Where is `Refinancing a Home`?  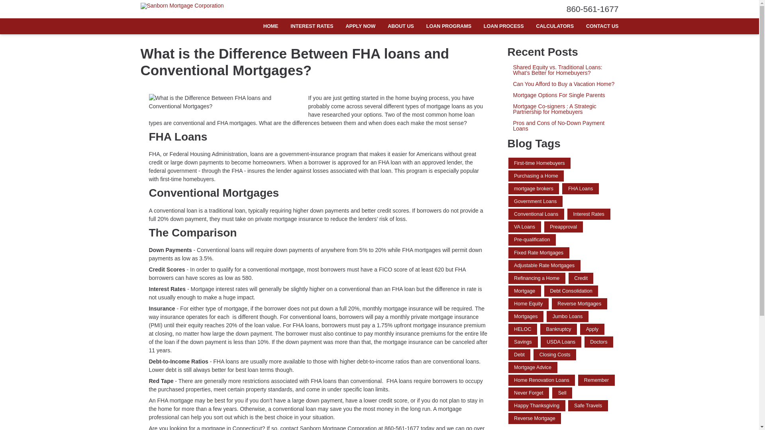 Refinancing a Home is located at coordinates (537, 278).